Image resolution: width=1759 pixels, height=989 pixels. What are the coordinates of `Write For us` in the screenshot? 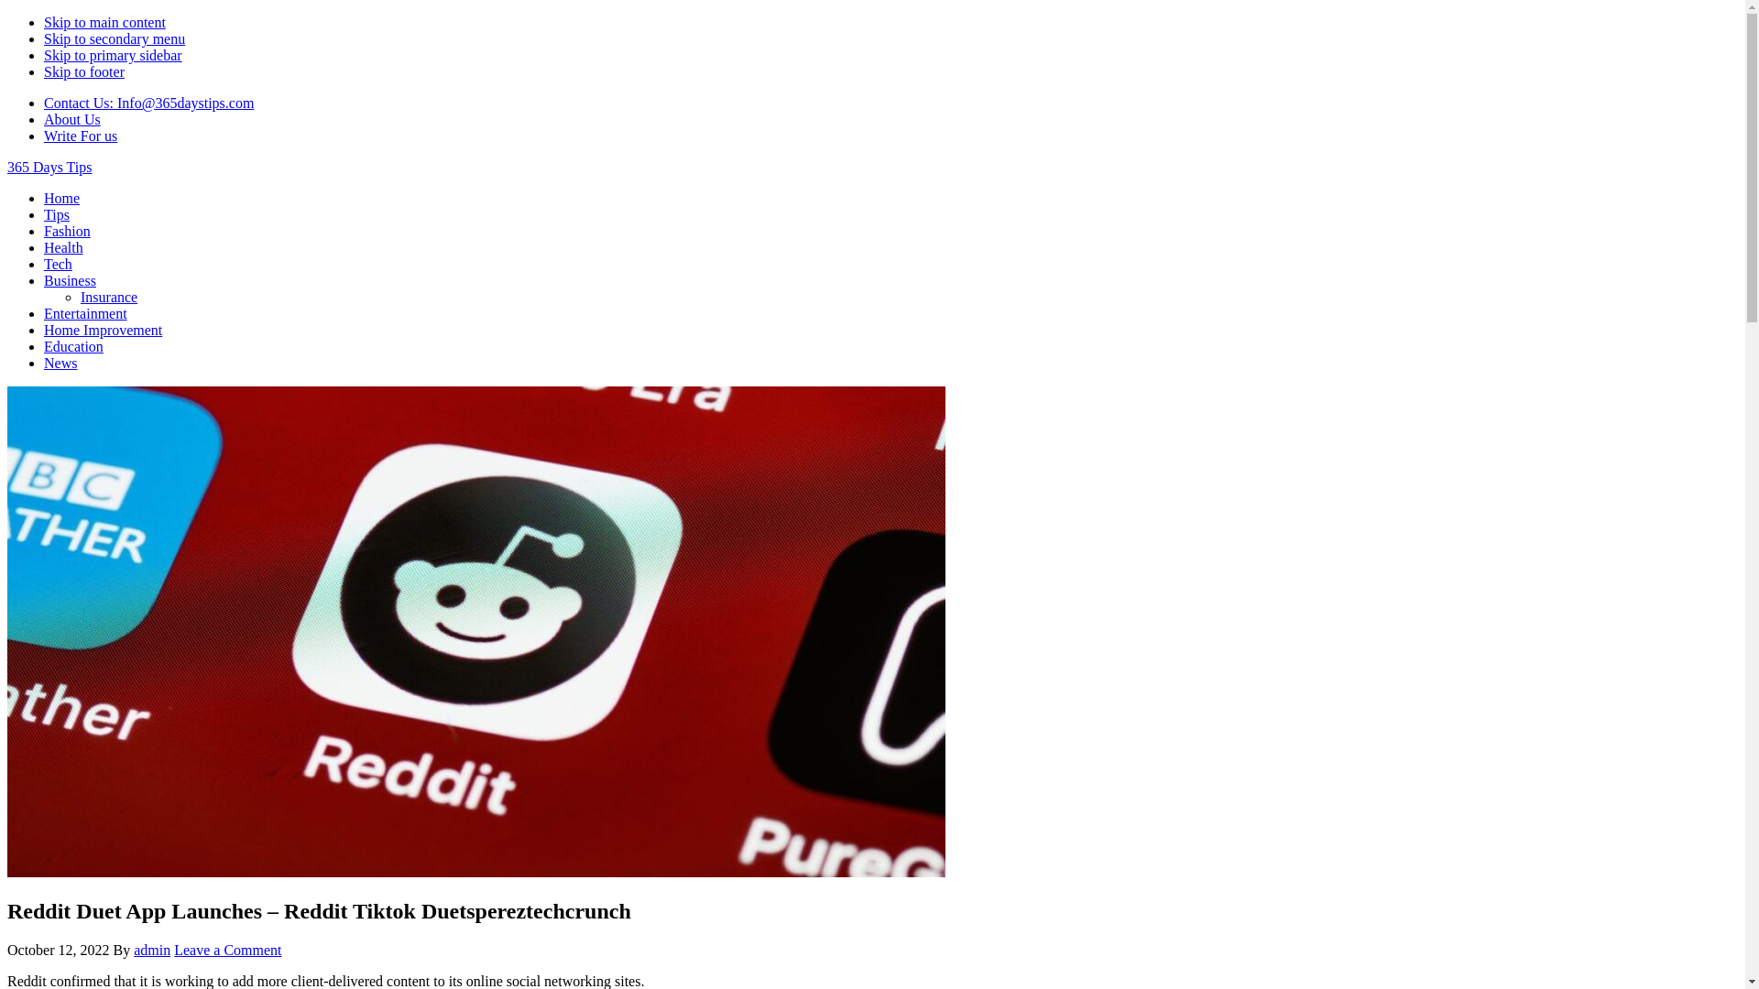 It's located at (81, 136).